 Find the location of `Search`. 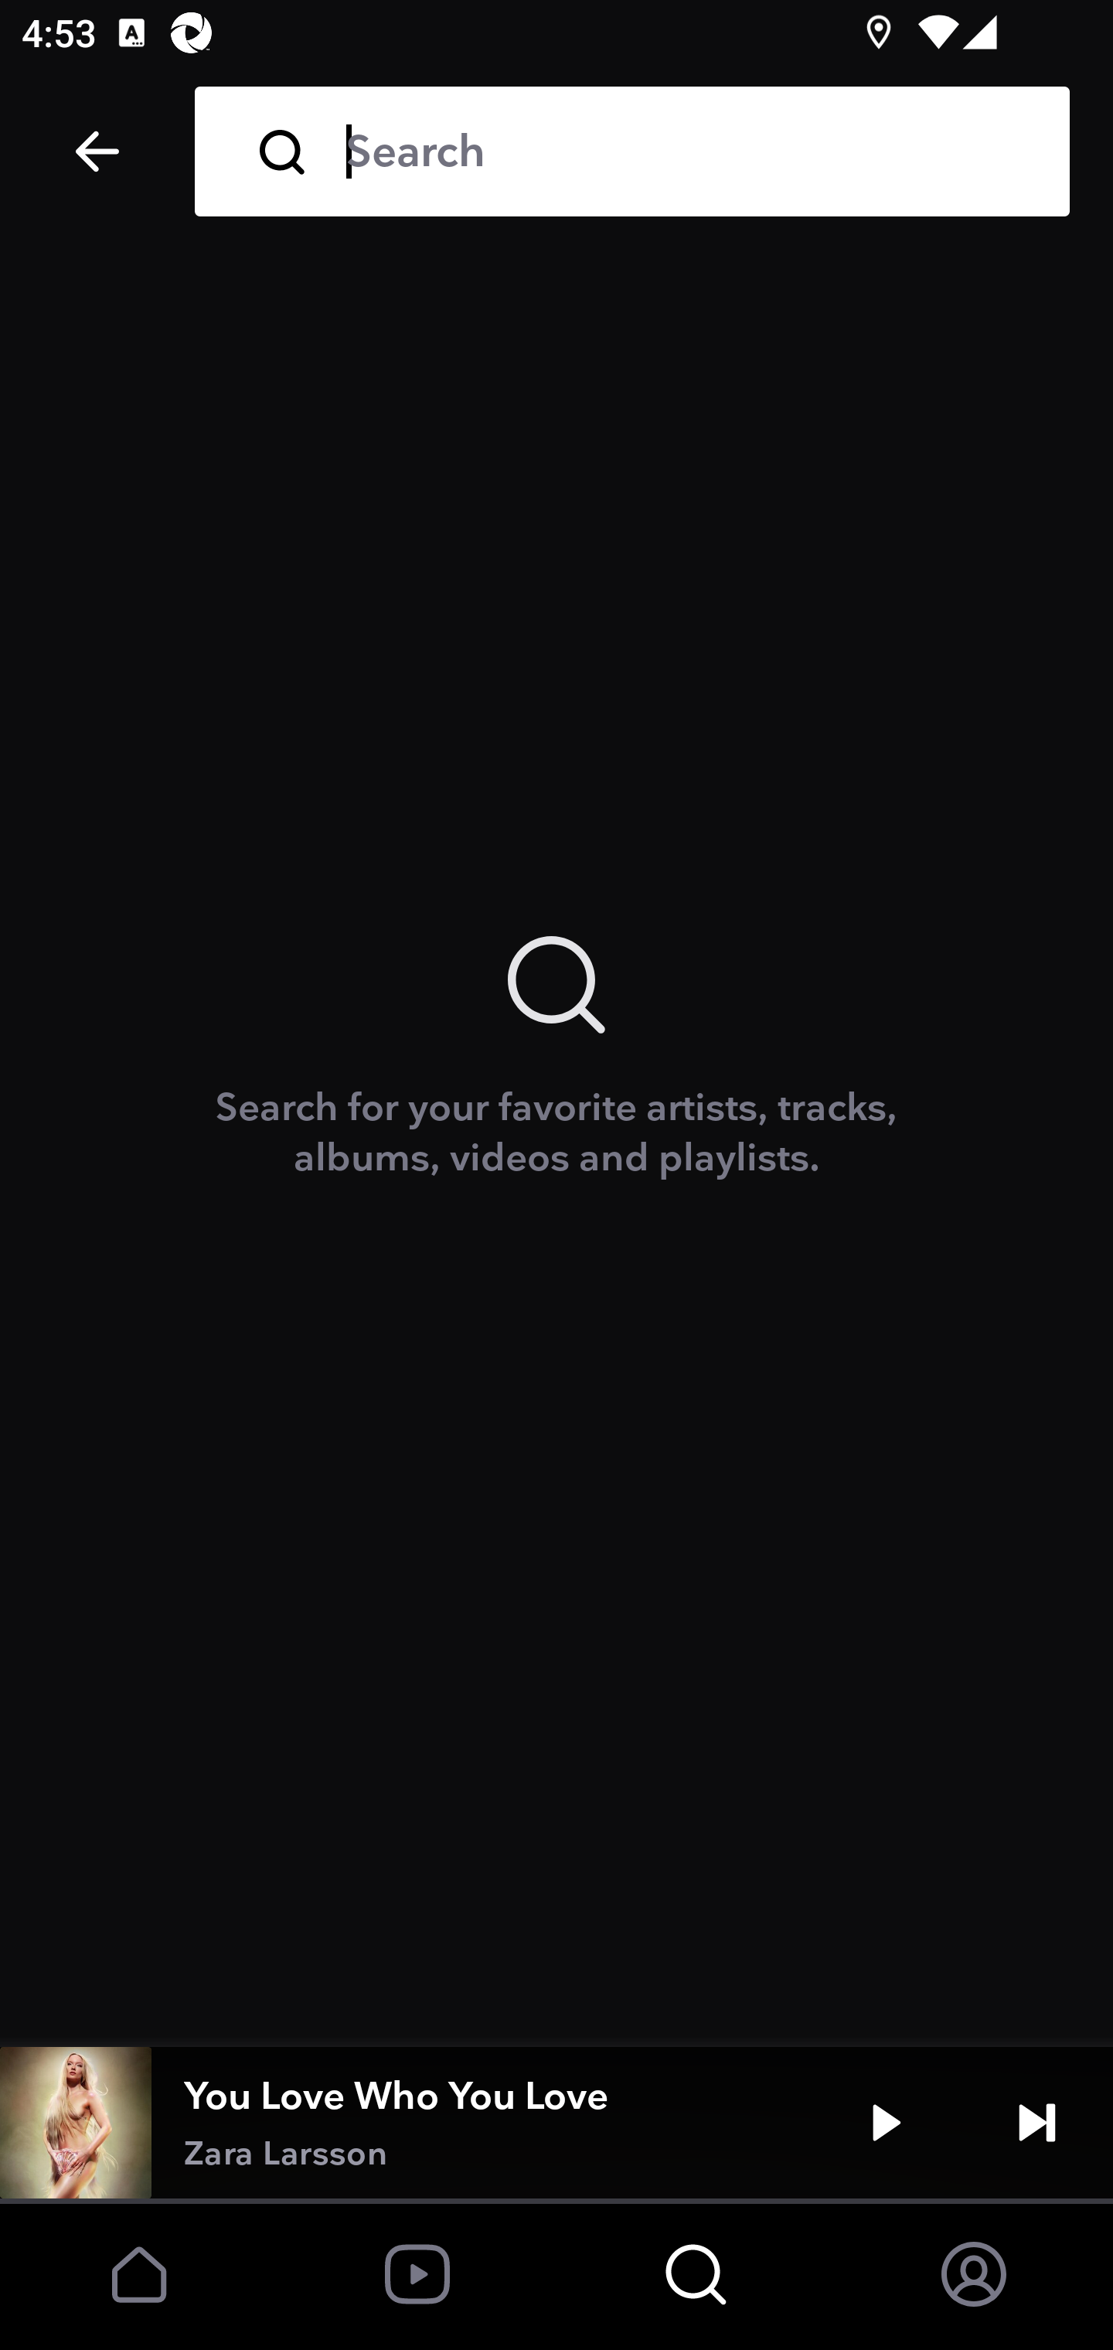

Search is located at coordinates (686, 152).